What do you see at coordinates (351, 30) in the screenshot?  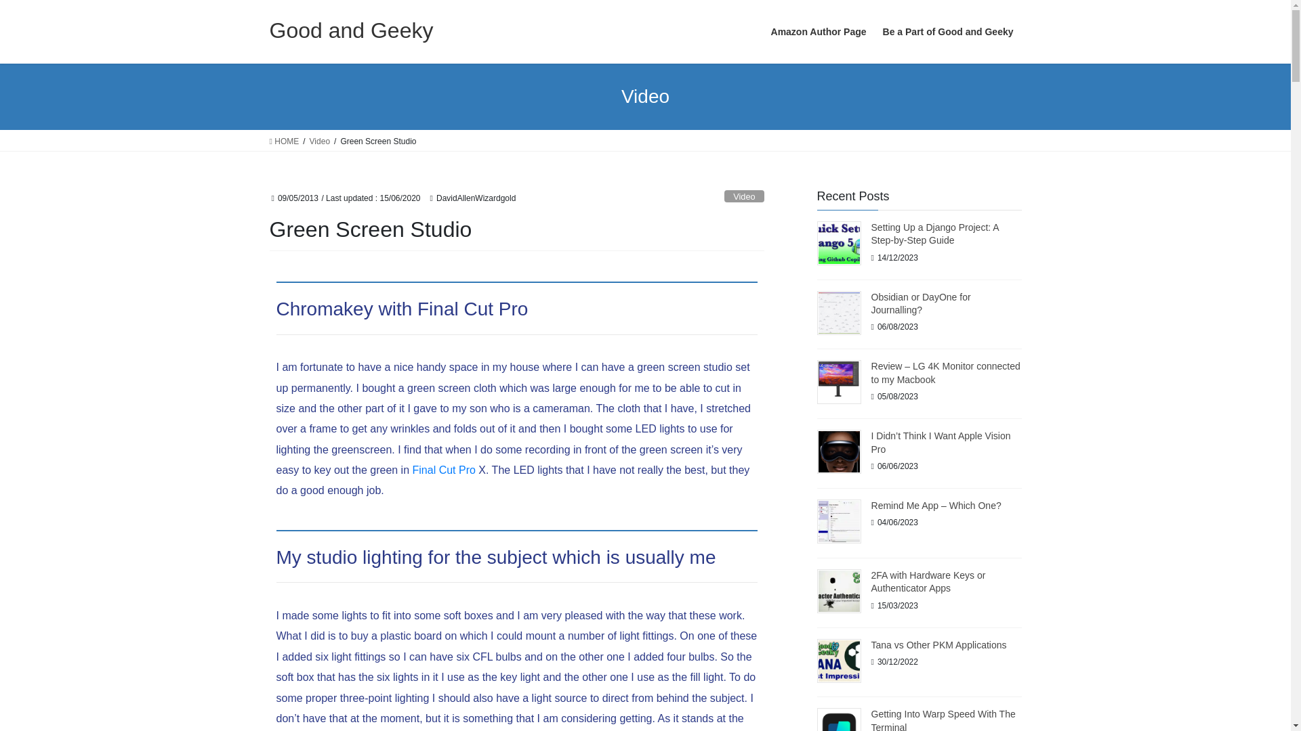 I see `Good and Geeky` at bounding box center [351, 30].